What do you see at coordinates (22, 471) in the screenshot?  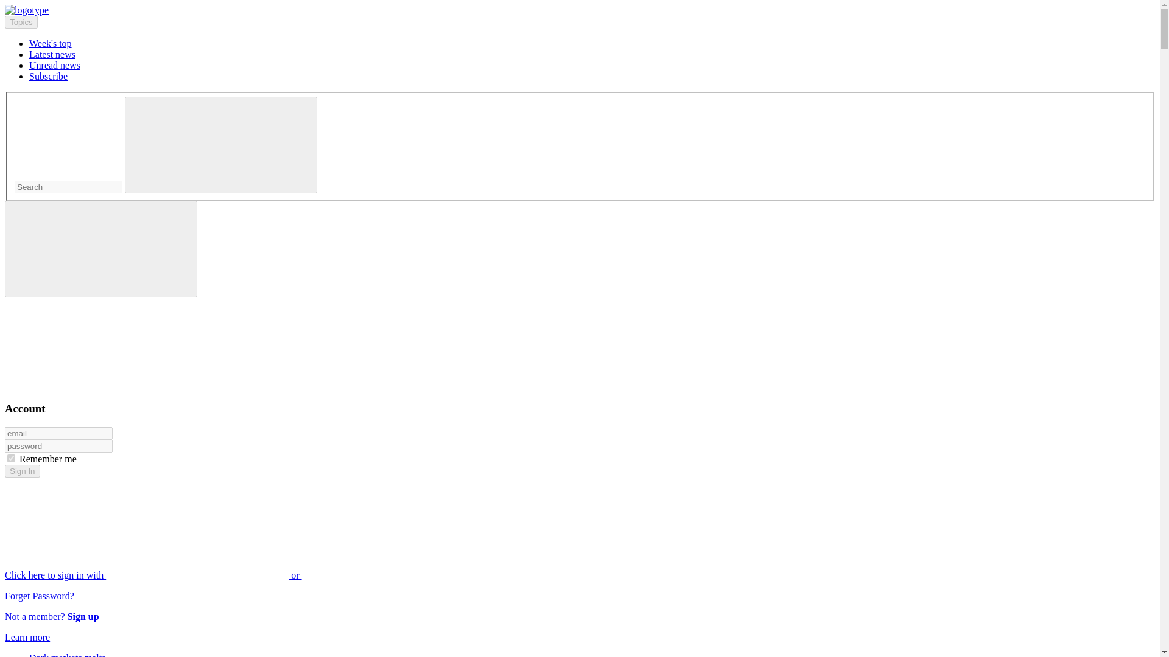 I see `Sign In` at bounding box center [22, 471].